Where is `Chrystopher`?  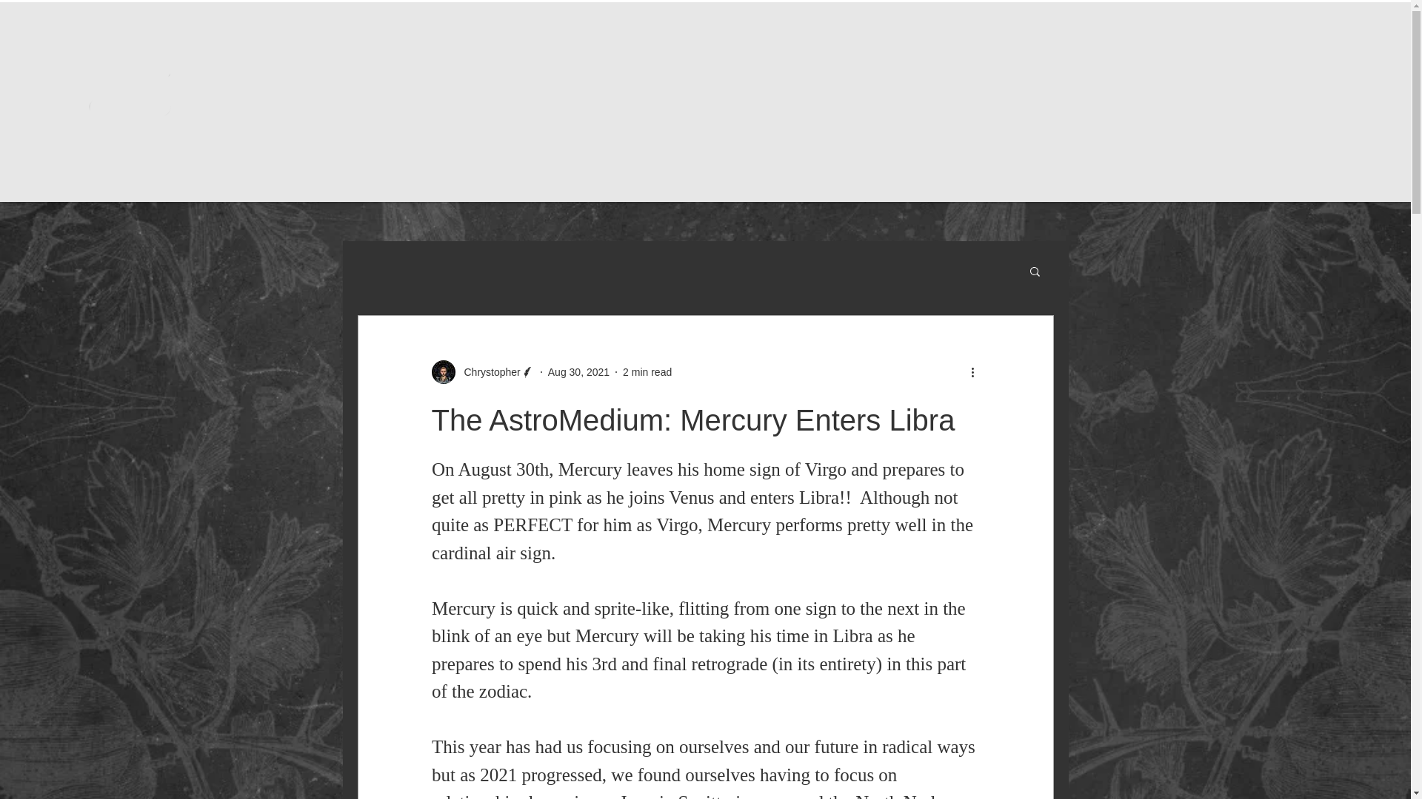
Chrystopher is located at coordinates (487, 371).